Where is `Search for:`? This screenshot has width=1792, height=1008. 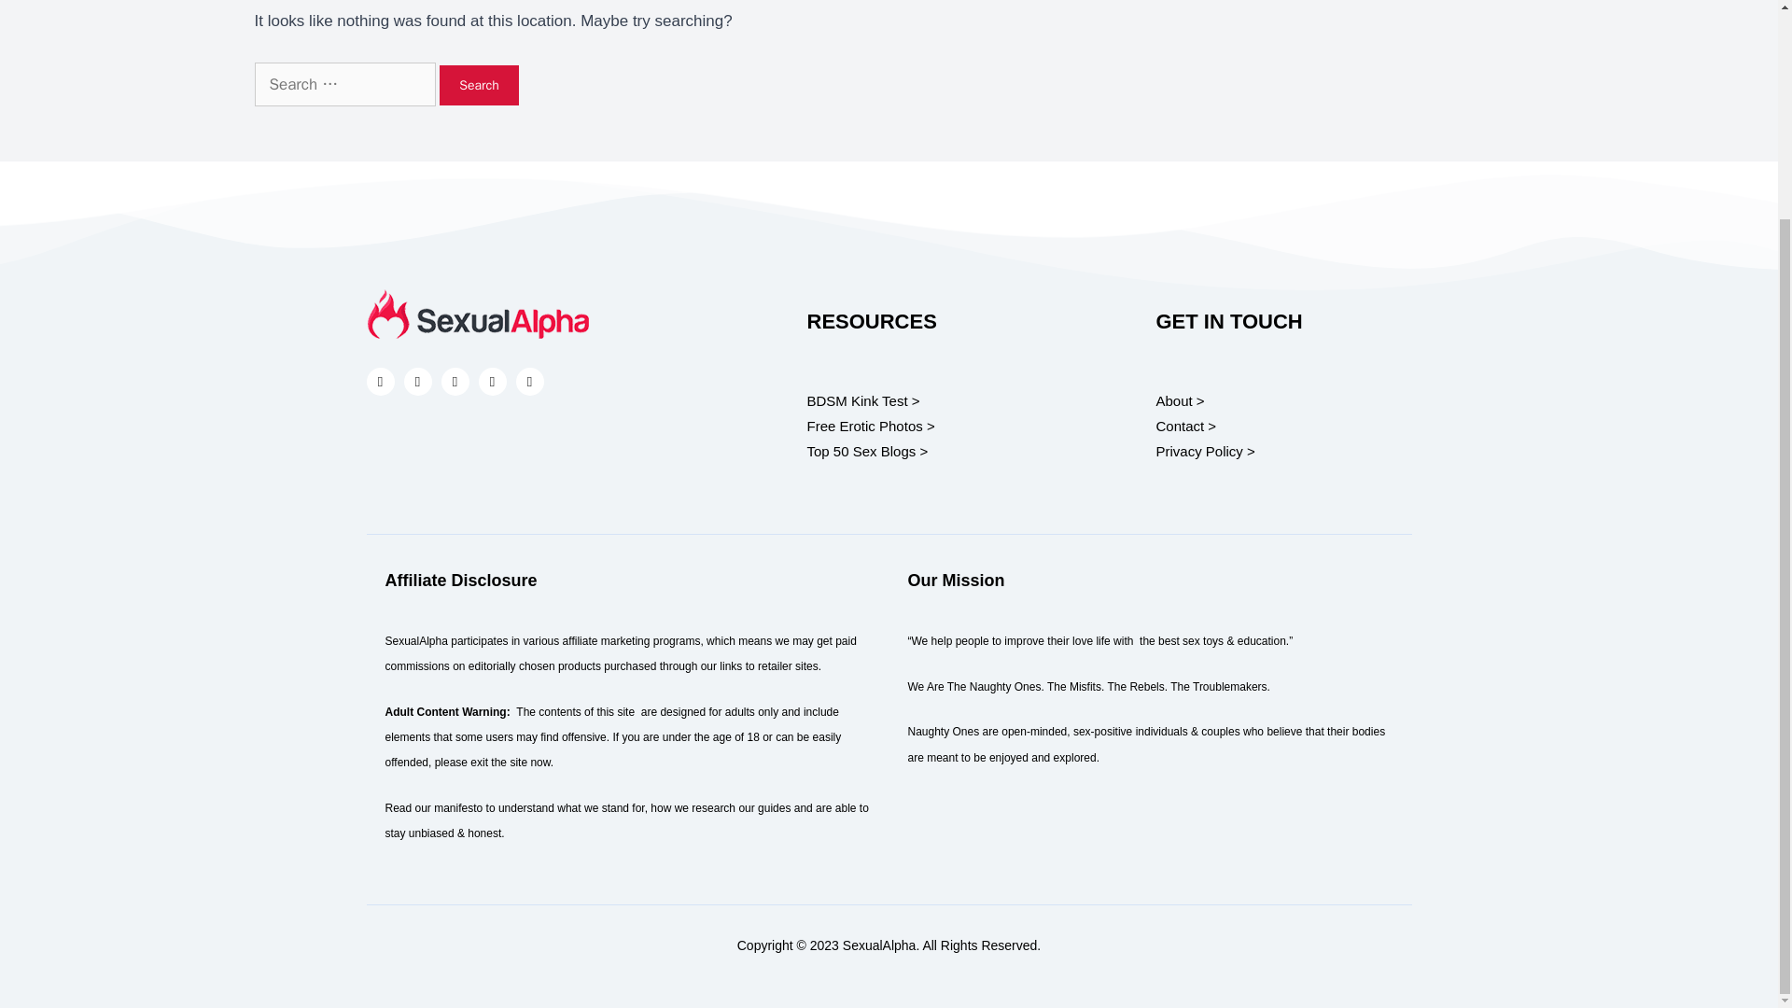 Search for: is located at coordinates (344, 84).